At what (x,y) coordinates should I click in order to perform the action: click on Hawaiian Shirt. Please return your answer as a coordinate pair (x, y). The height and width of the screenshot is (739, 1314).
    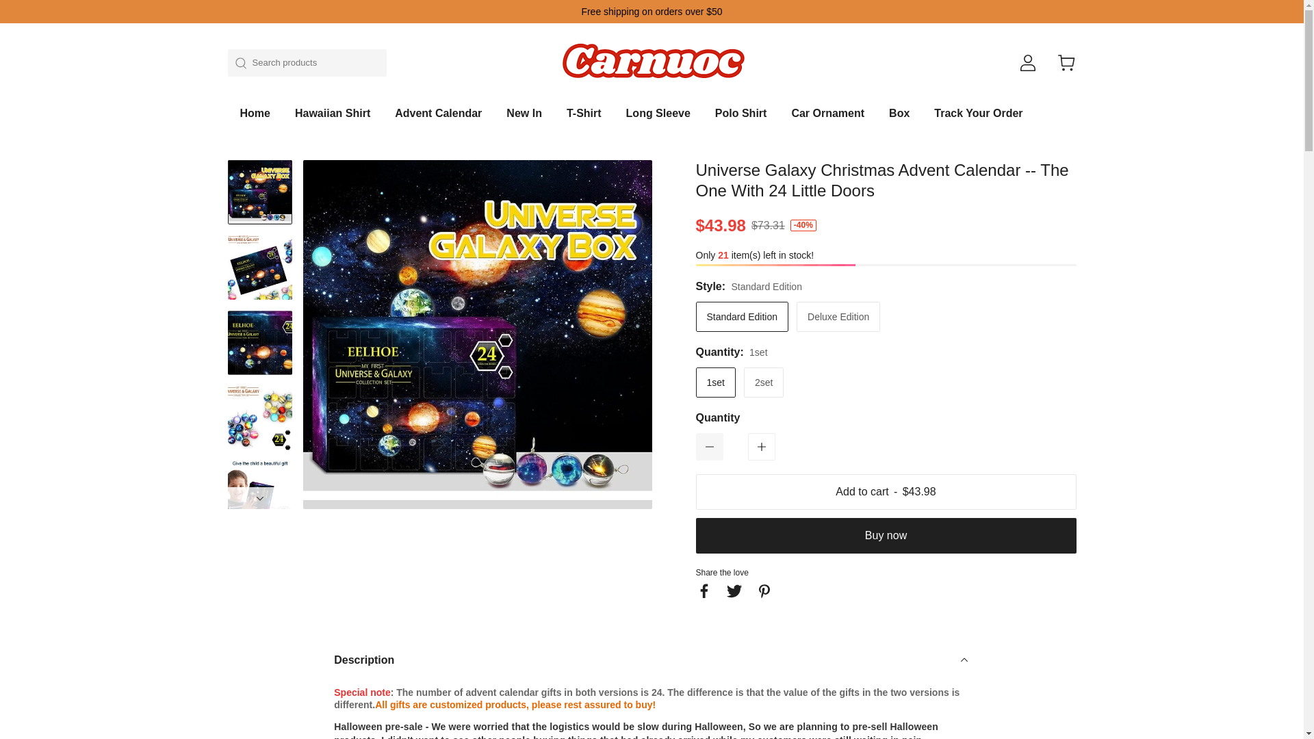
    Looking at the image, I should click on (333, 119).